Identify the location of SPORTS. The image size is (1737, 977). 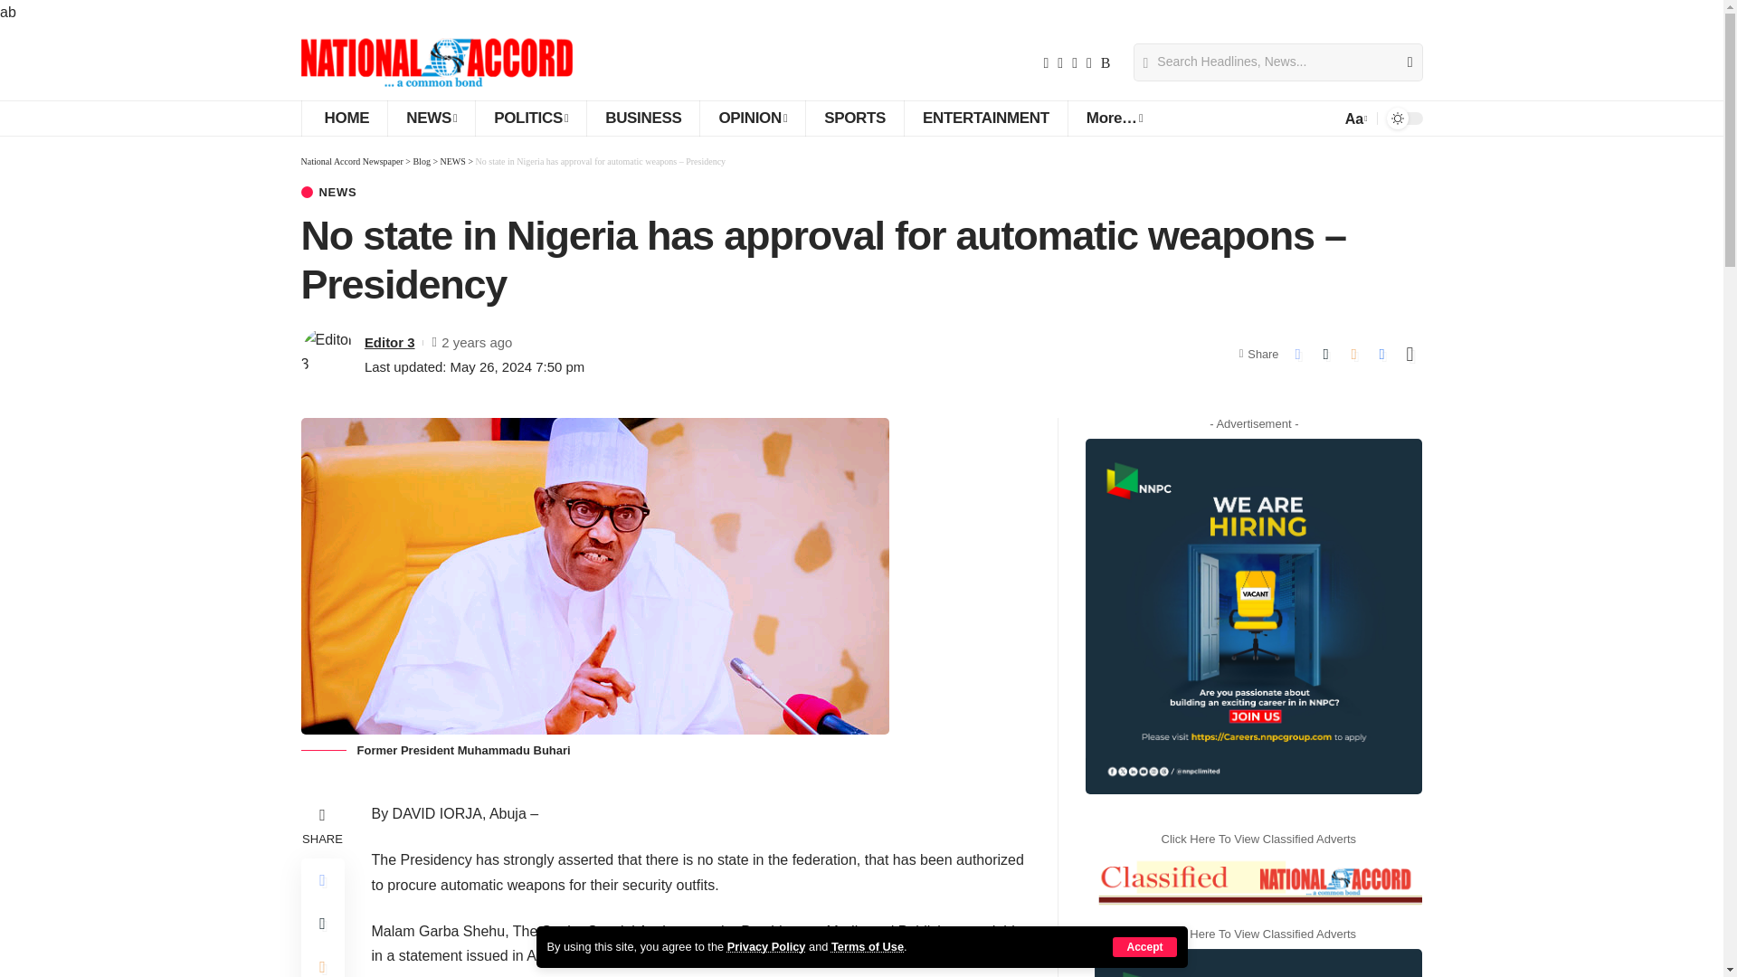
(854, 119).